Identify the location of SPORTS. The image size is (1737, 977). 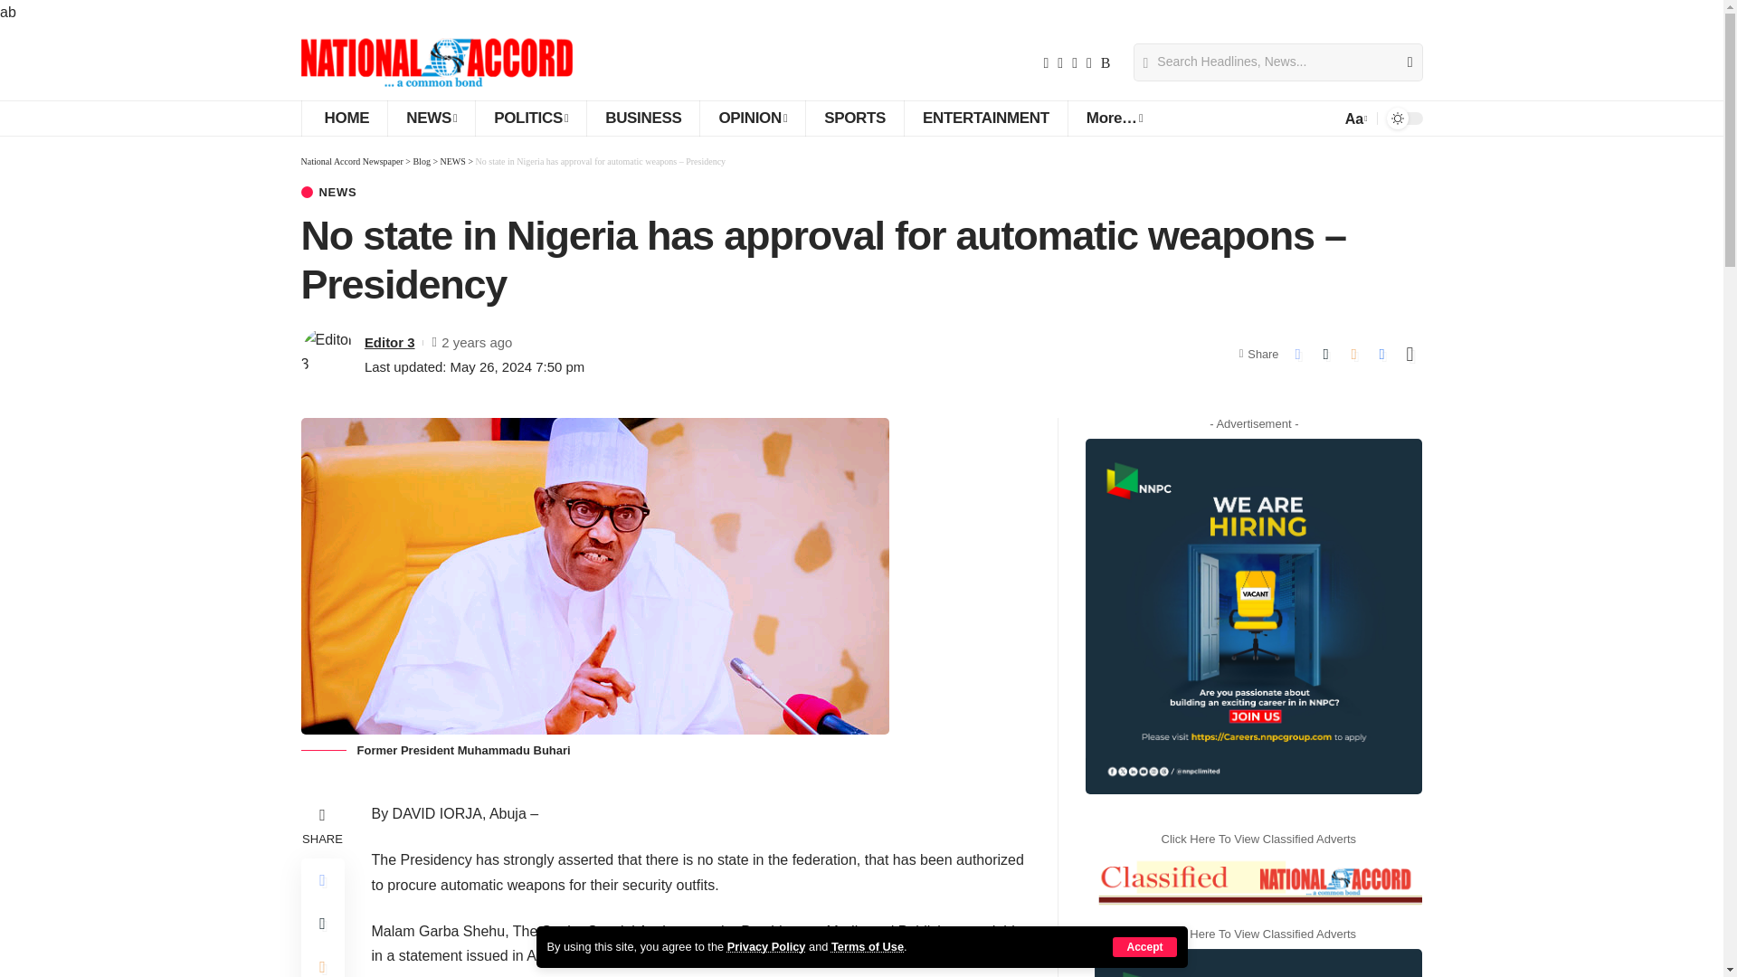
(854, 119).